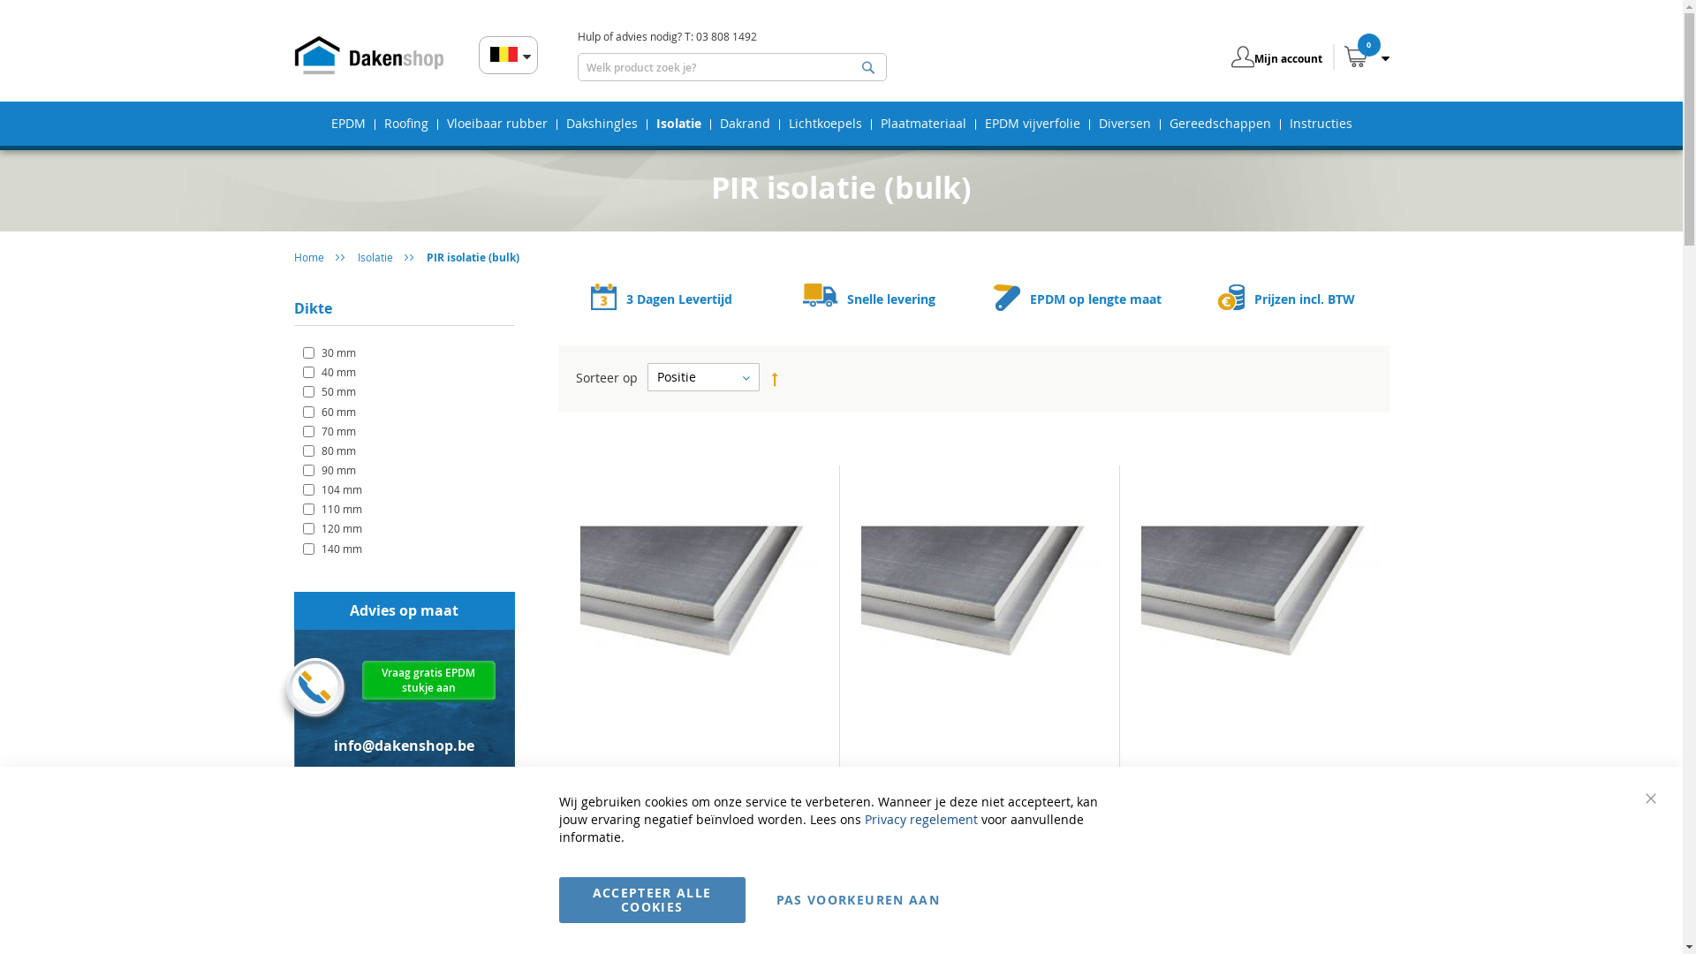  What do you see at coordinates (428, 681) in the screenshot?
I see `Vraag gratis EPDM stukje aan` at bounding box center [428, 681].